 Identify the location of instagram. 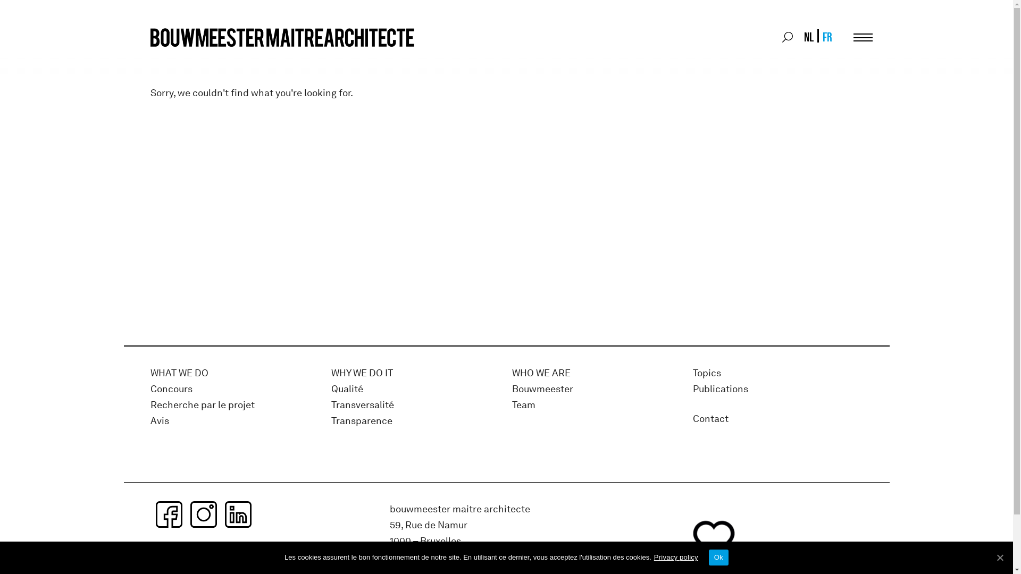
(204, 514).